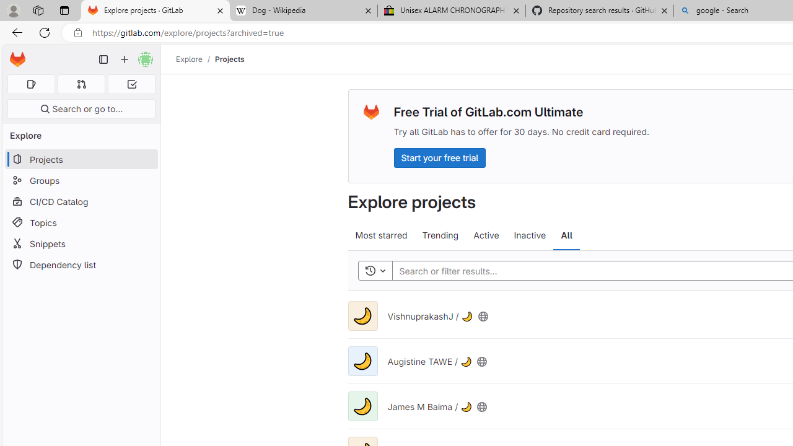  I want to click on Snippets, so click(81, 243).